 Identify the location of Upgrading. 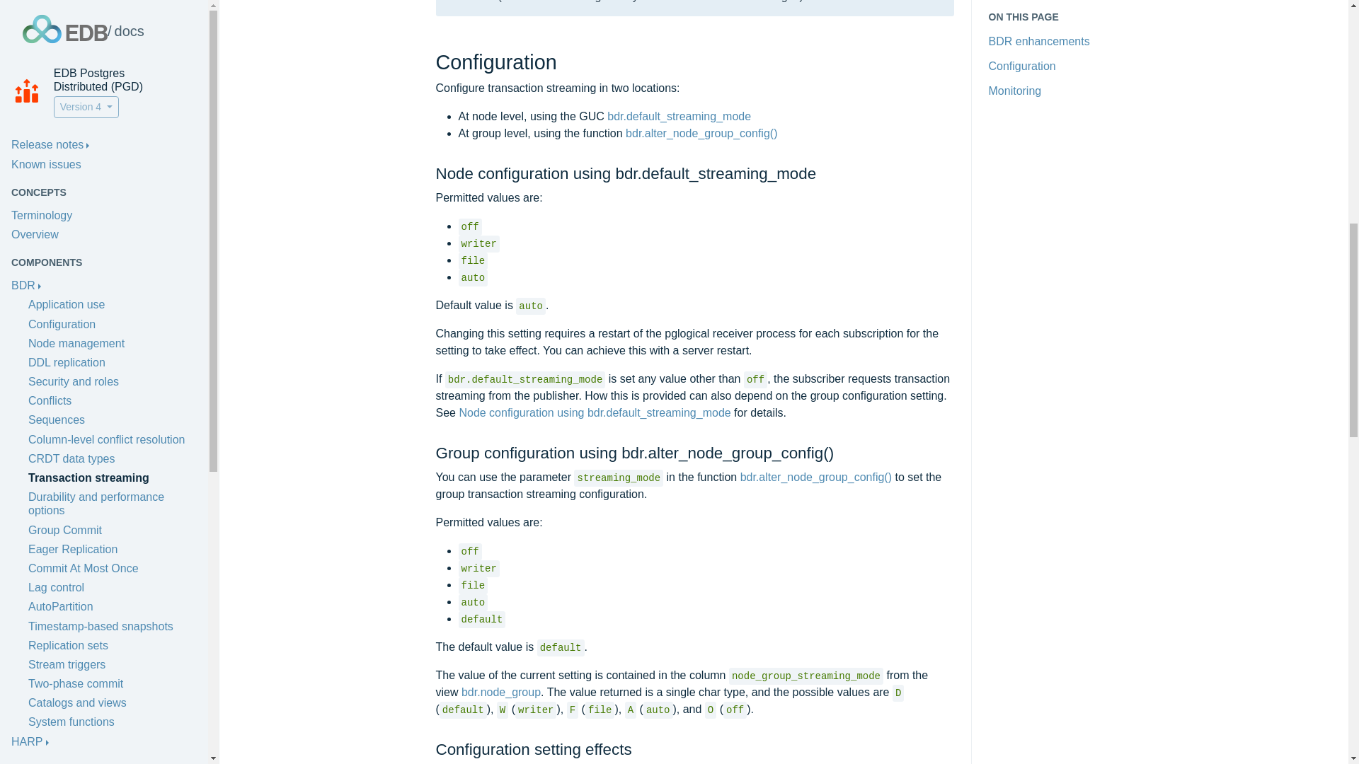
(40, 175).